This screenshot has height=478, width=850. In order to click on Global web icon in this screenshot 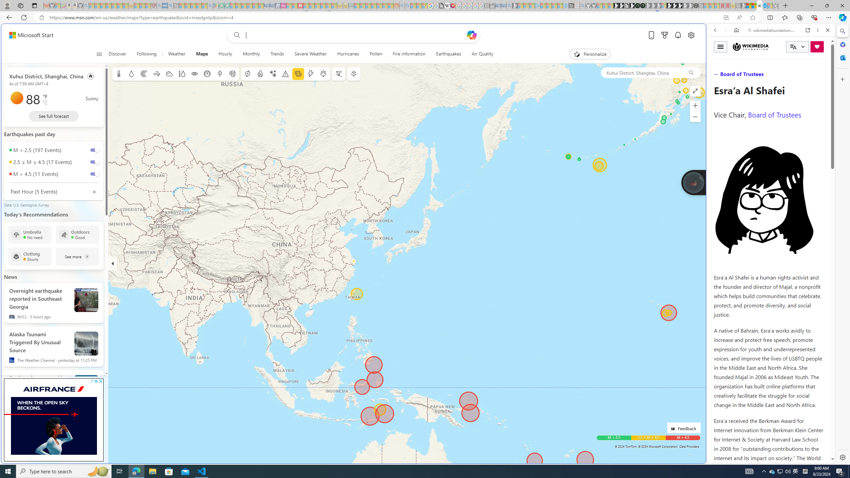, I will do `click(720, 459)`.